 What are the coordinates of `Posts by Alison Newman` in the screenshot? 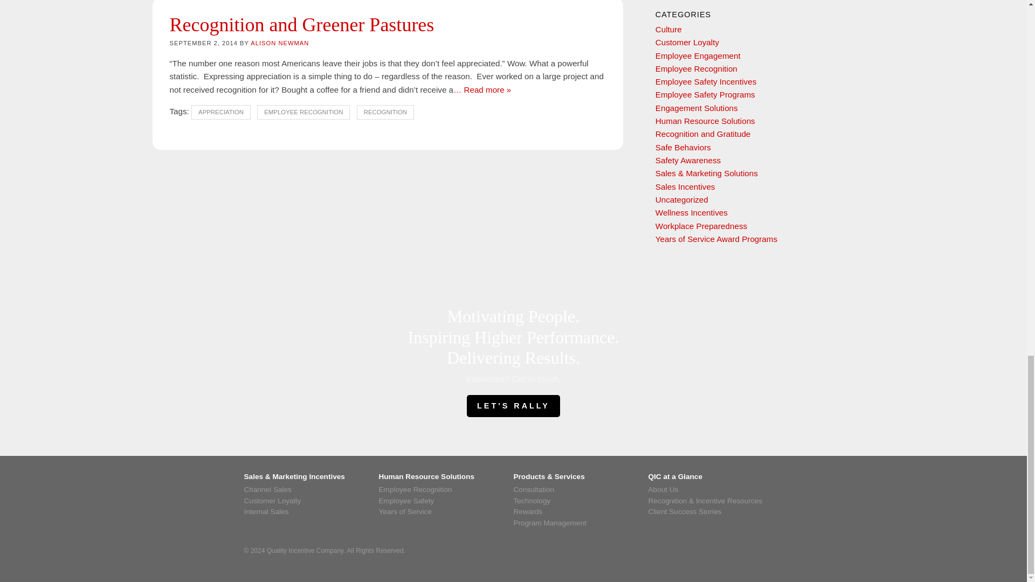 It's located at (279, 43).